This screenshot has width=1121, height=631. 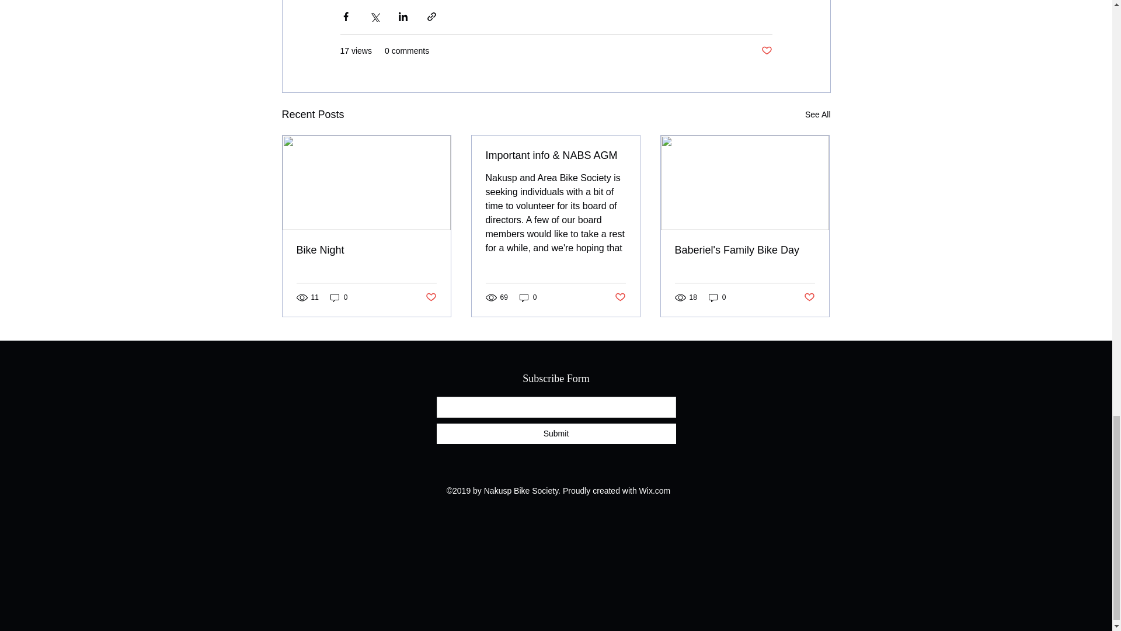 What do you see at coordinates (766, 51) in the screenshot?
I see `Post not marked as liked` at bounding box center [766, 51].